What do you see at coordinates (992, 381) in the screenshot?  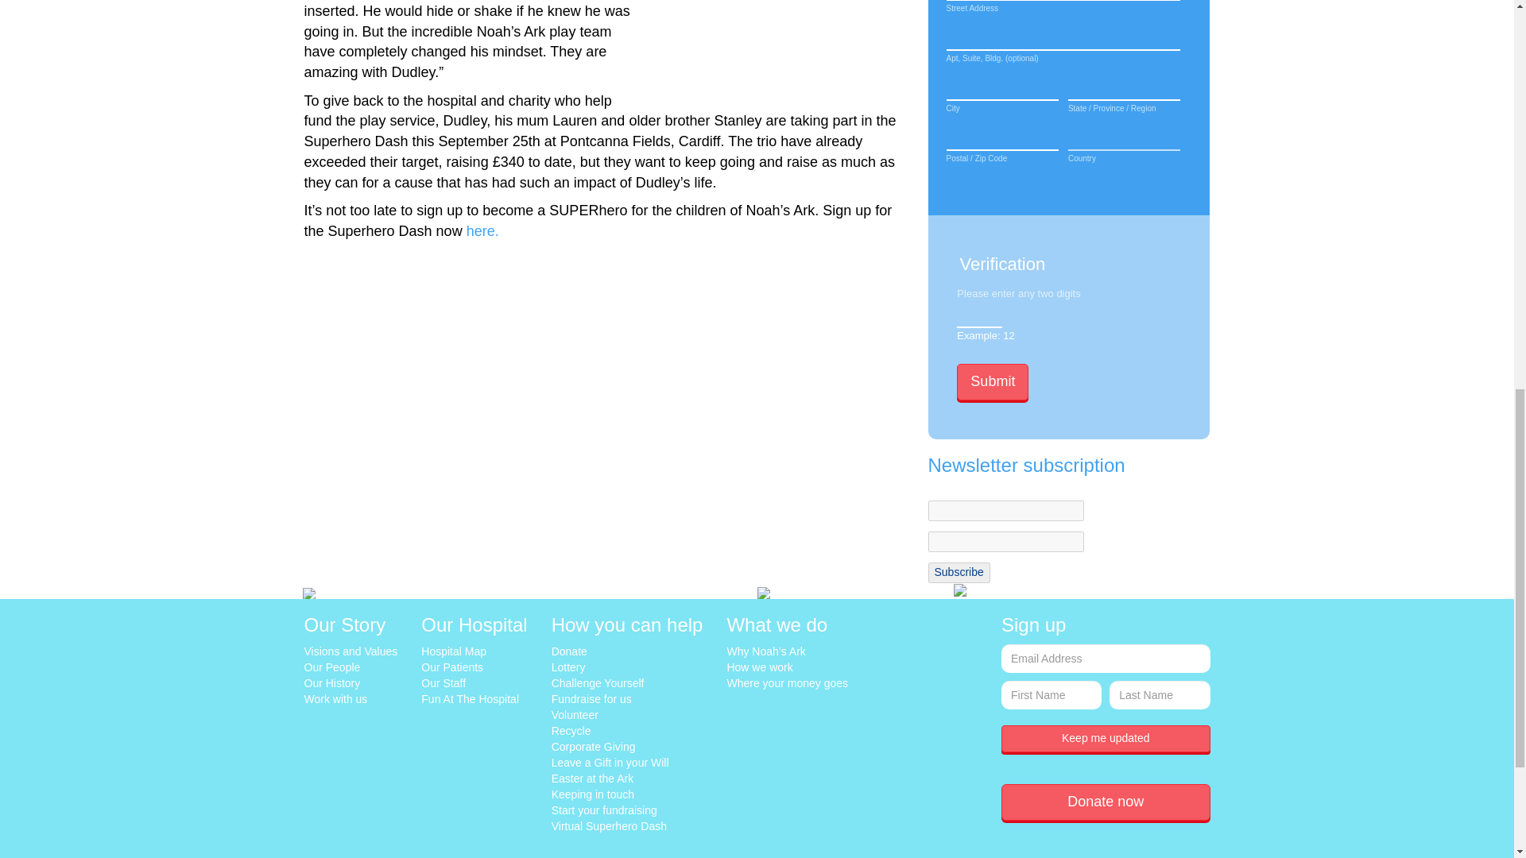 I see `Submit` at bounding box center [992, 381].